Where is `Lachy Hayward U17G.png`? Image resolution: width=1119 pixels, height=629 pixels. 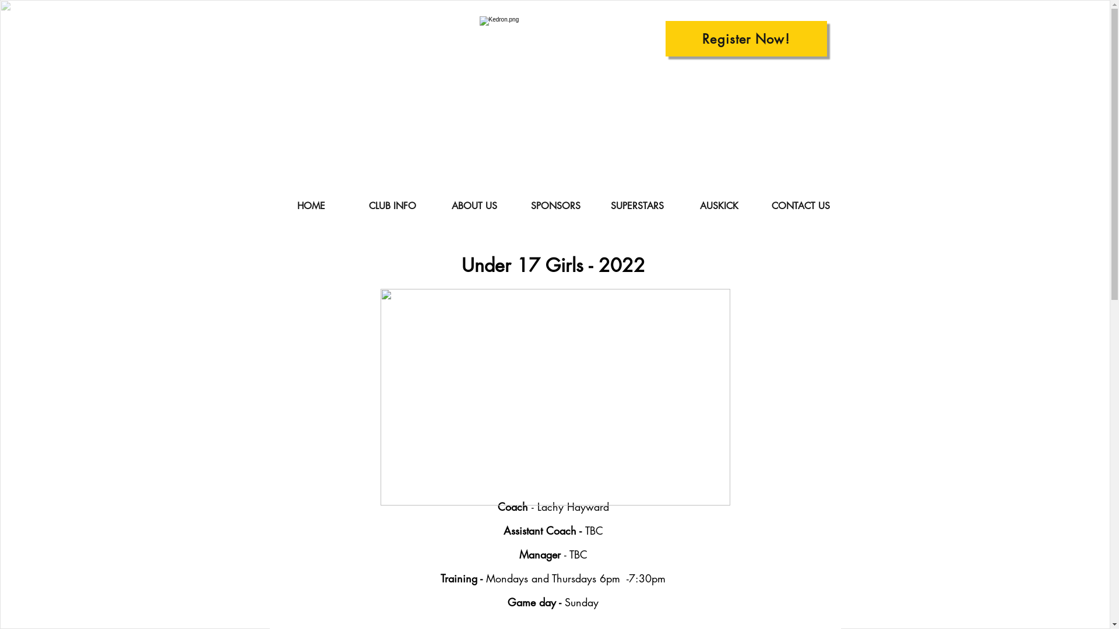 Lachy Hayward U17G.png is located at coordinates (555, 397).